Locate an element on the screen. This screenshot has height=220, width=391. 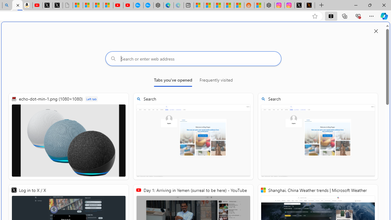
Shanghai, China hourly forecast | Microsoft Weather is located at coordinates (219, 5).